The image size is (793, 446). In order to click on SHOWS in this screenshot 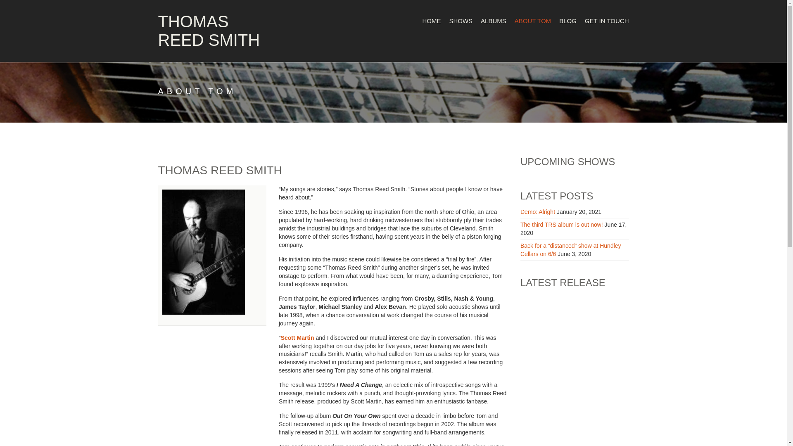, I will do `click(461, 21)`.